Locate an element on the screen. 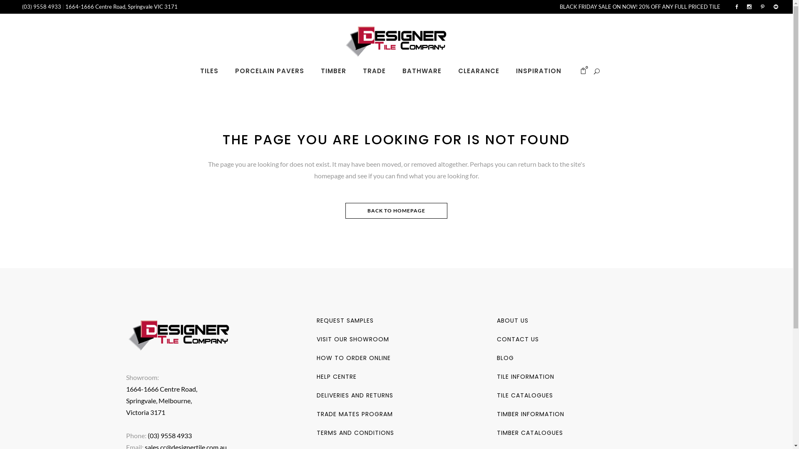 The height and width of the screenshot is (449, 799). PORCELAIN PAVERS is located at coordinates (270, 71).